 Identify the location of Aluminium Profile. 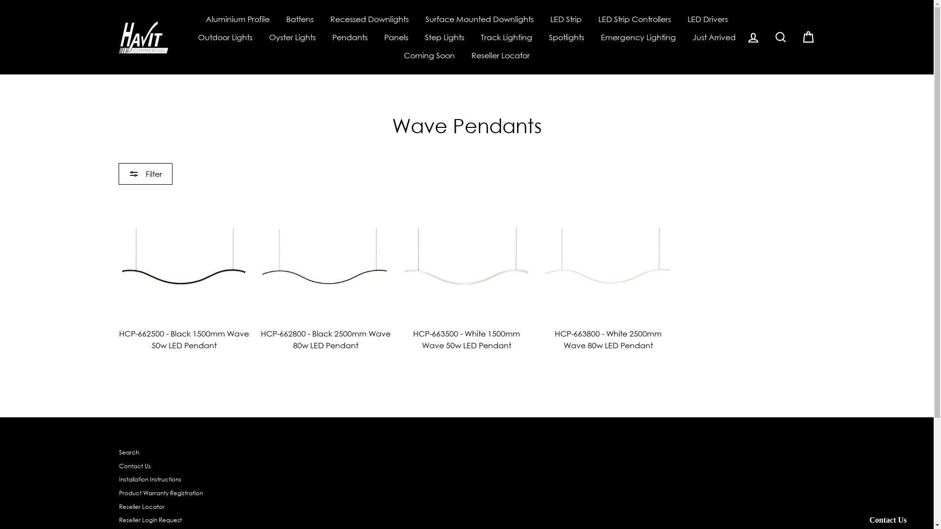
(238, 19).